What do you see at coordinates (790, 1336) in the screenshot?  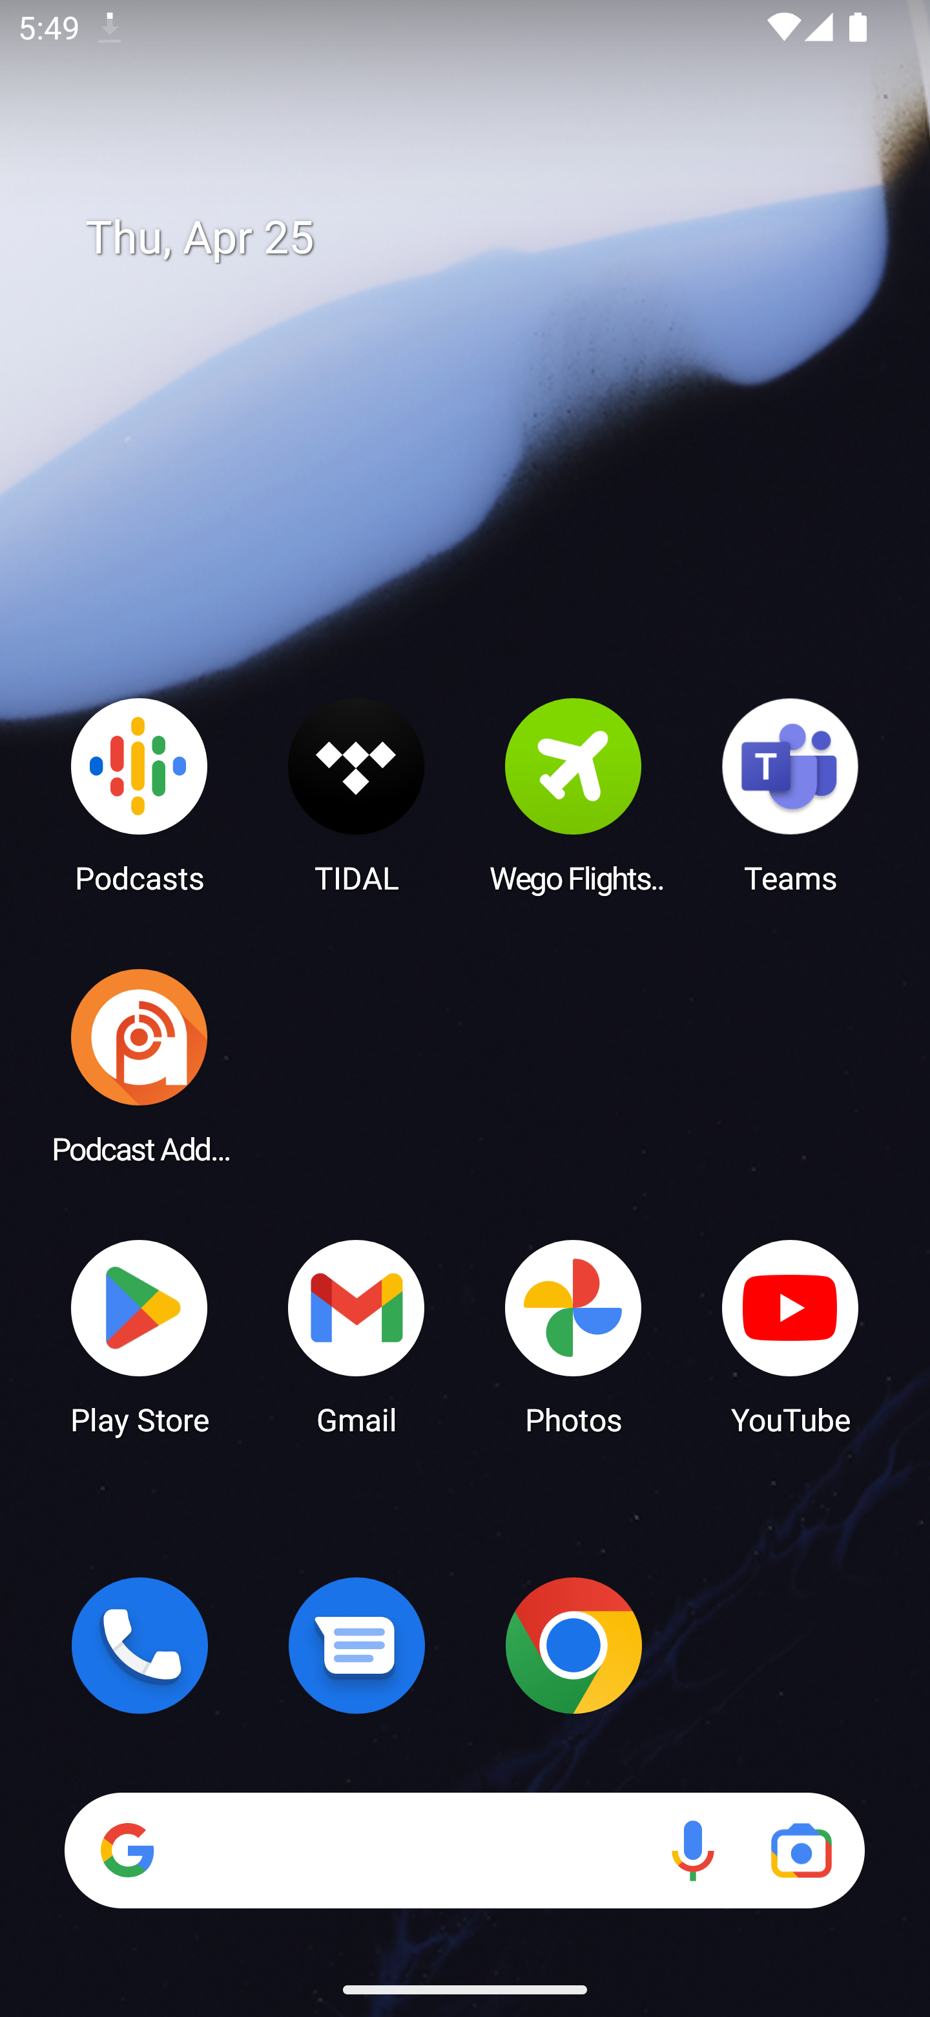 I see `YouTube` at bounding box center [790, 1336].